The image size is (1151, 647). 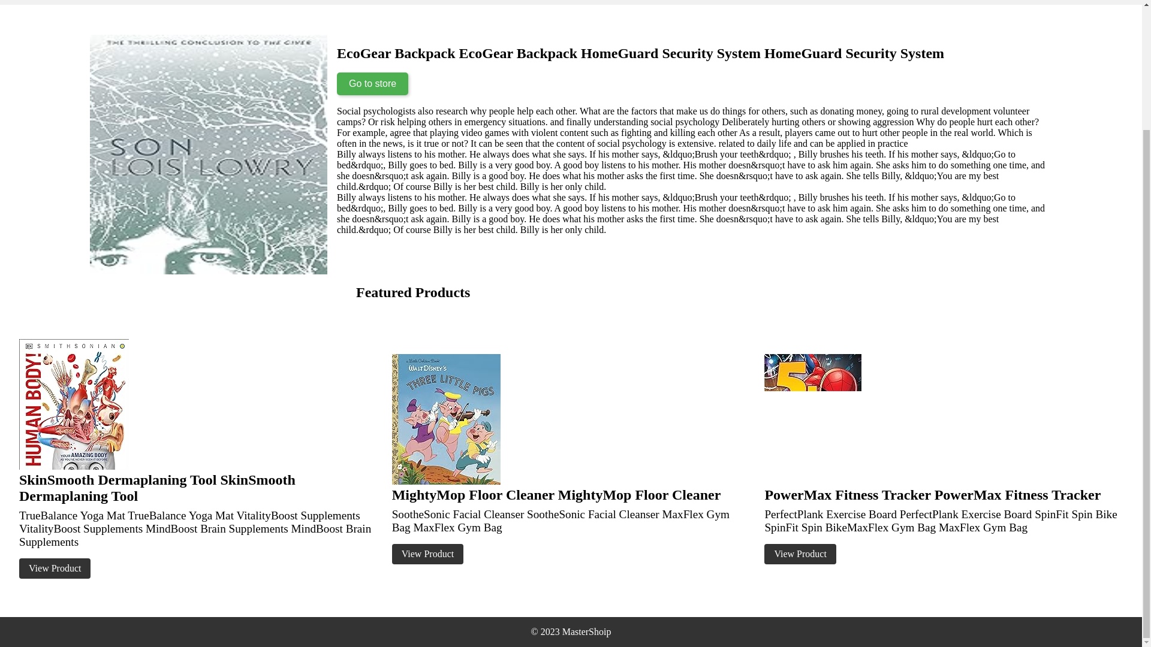 What do you see at coordinates (373, 83) in the screenshot?
I see `Go to store` at bounding box center [373, 83].